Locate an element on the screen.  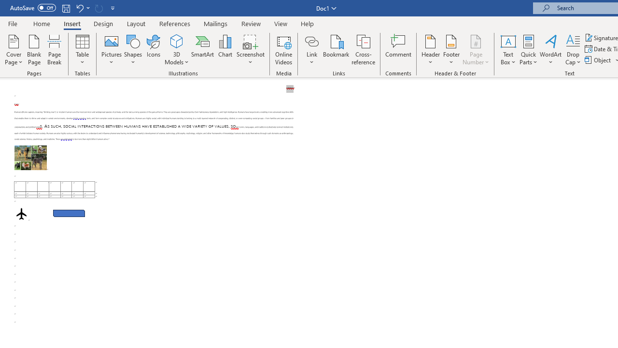
3D Models is located at coordinates (177, 41).